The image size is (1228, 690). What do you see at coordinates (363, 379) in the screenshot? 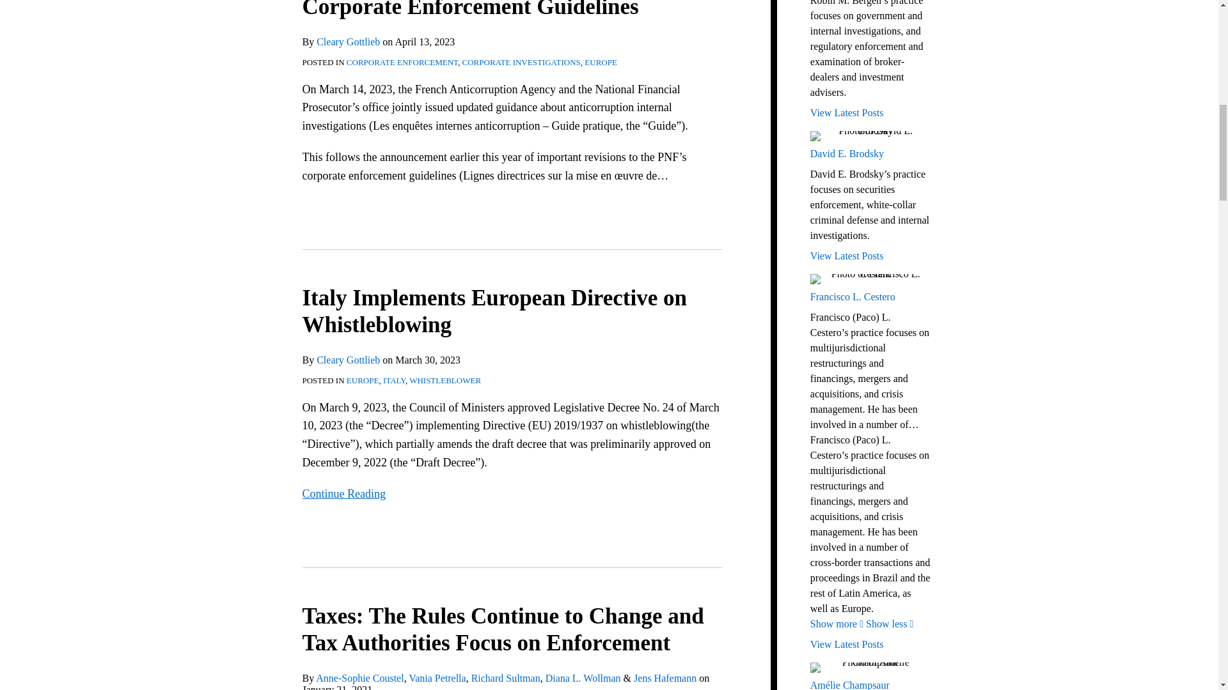
I see `EUROPE` at bounding box center [363, 379].